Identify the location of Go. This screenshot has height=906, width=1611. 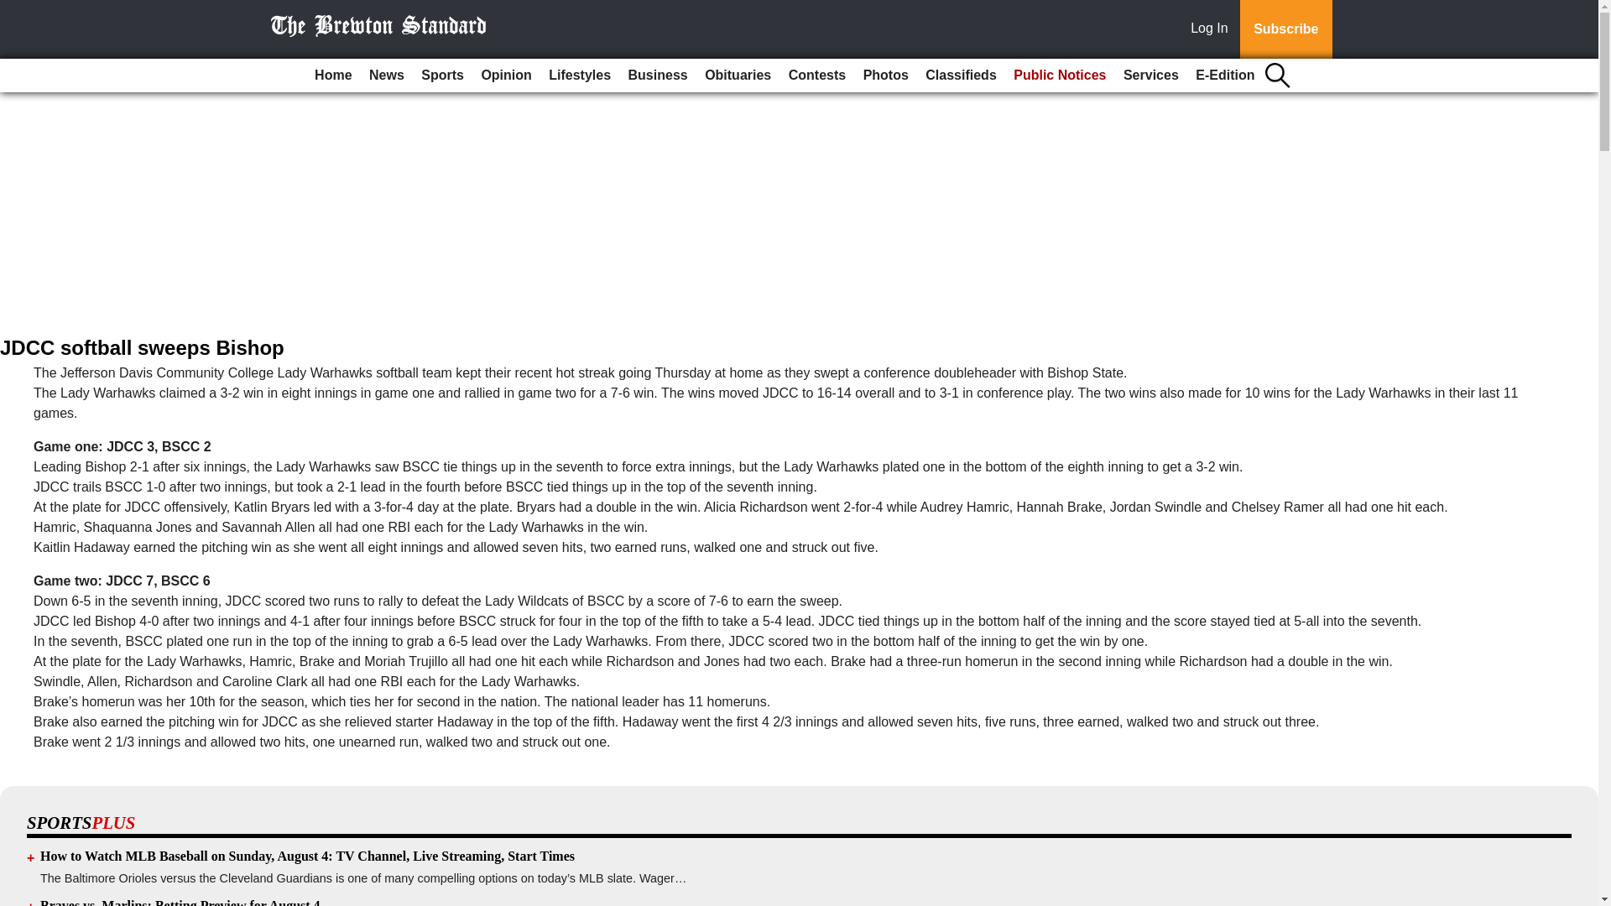
(15, 10).